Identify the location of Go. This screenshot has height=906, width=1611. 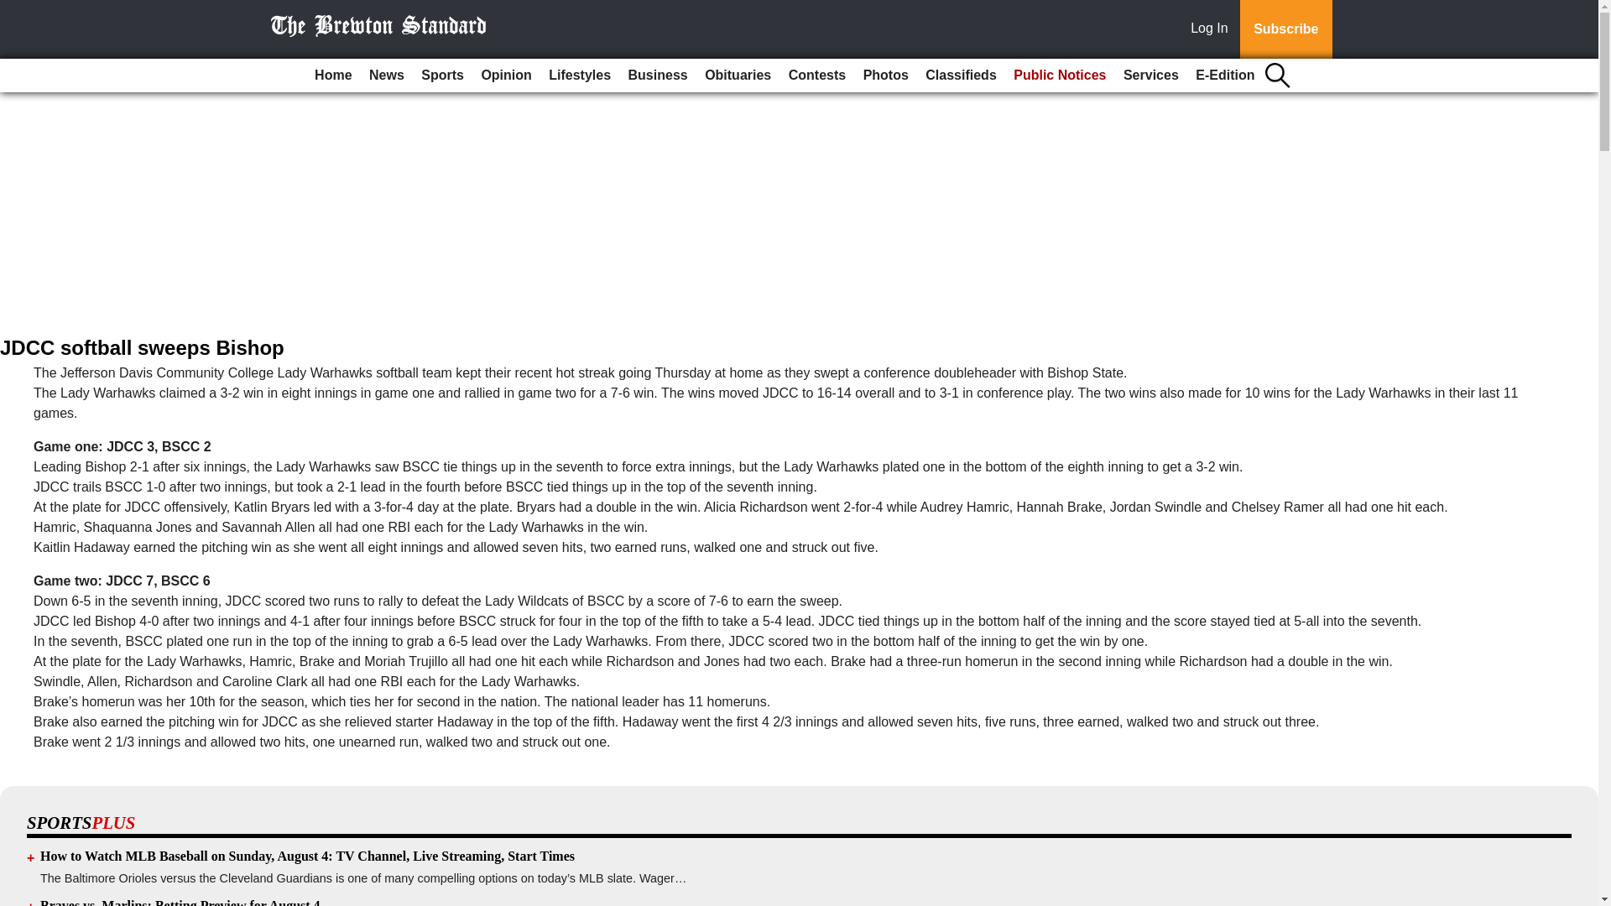
(15, 10).